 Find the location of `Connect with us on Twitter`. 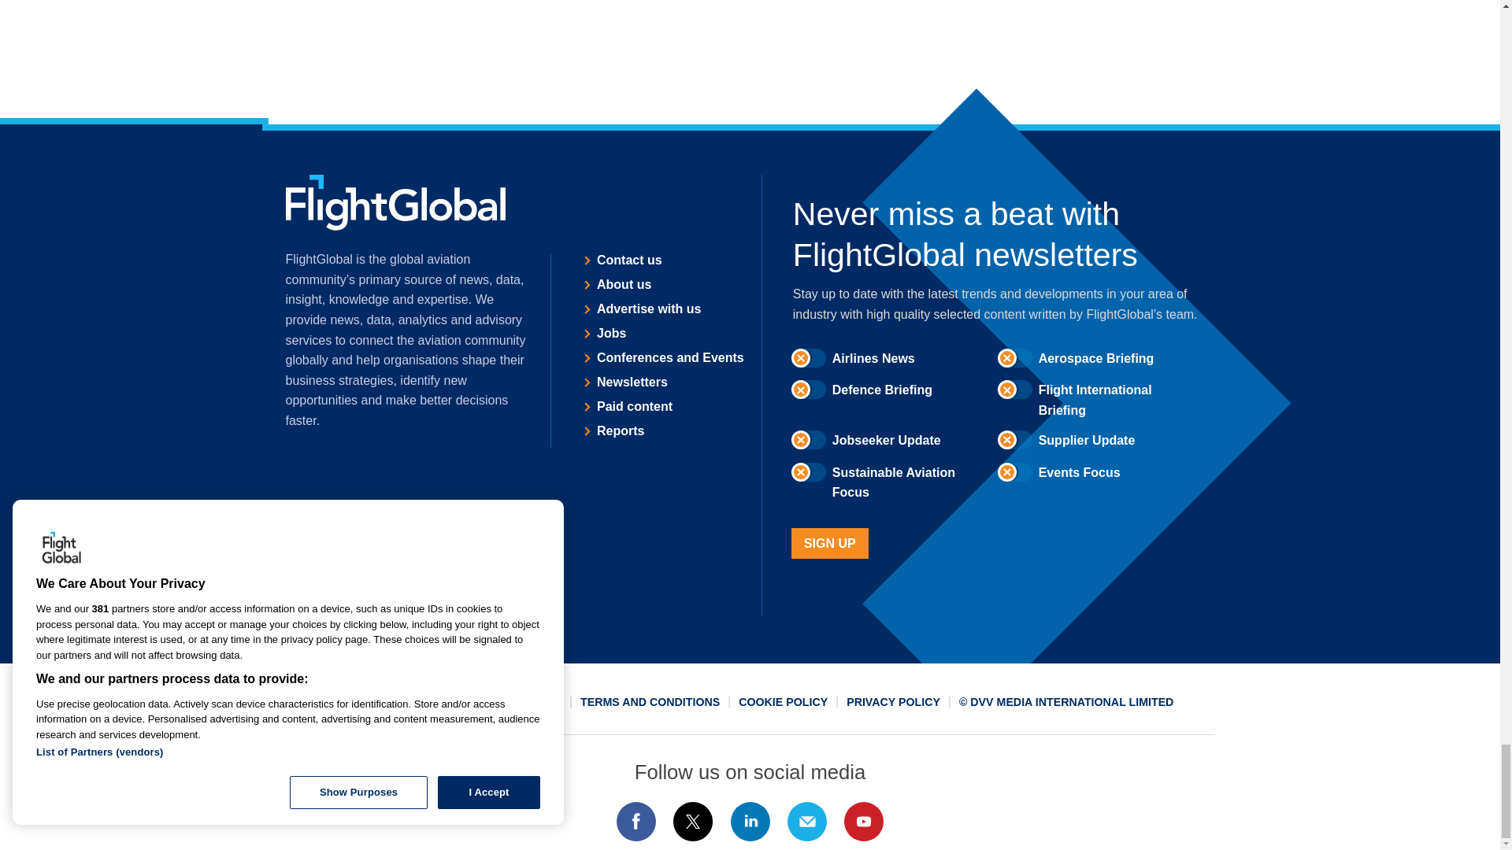

Connect with us on Twitter is located at coordinates (693, 822).